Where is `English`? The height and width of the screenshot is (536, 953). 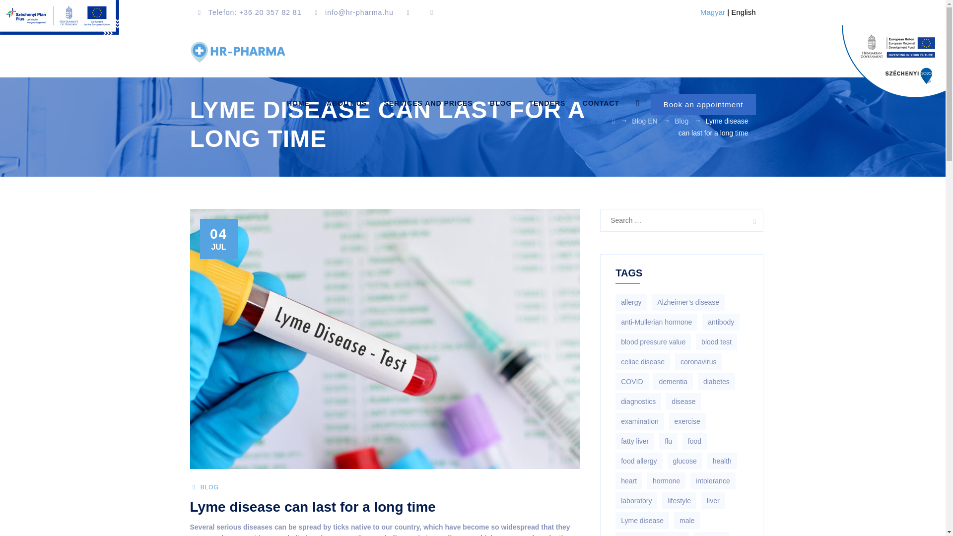 English is located at coordinates (743, 12).